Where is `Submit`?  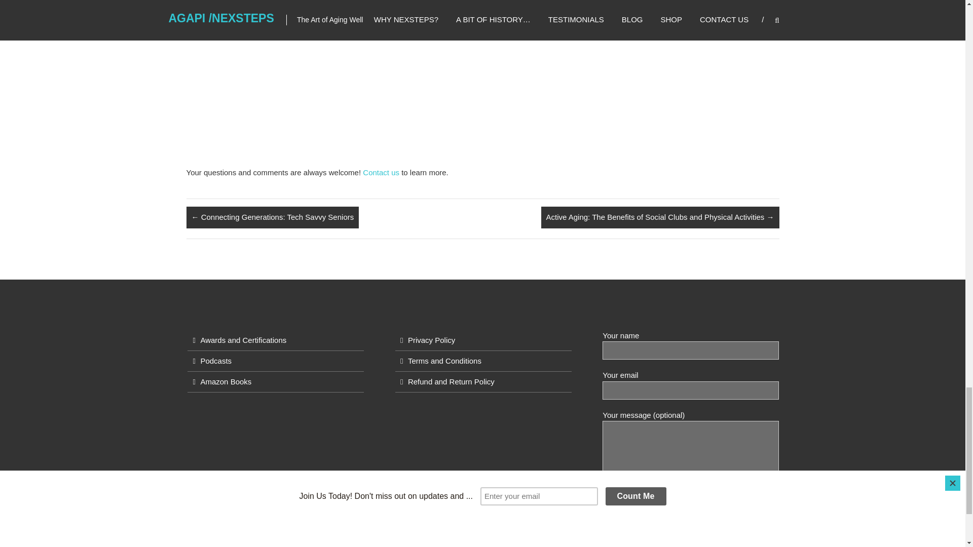
Submit is located at coordinates (621, 522).